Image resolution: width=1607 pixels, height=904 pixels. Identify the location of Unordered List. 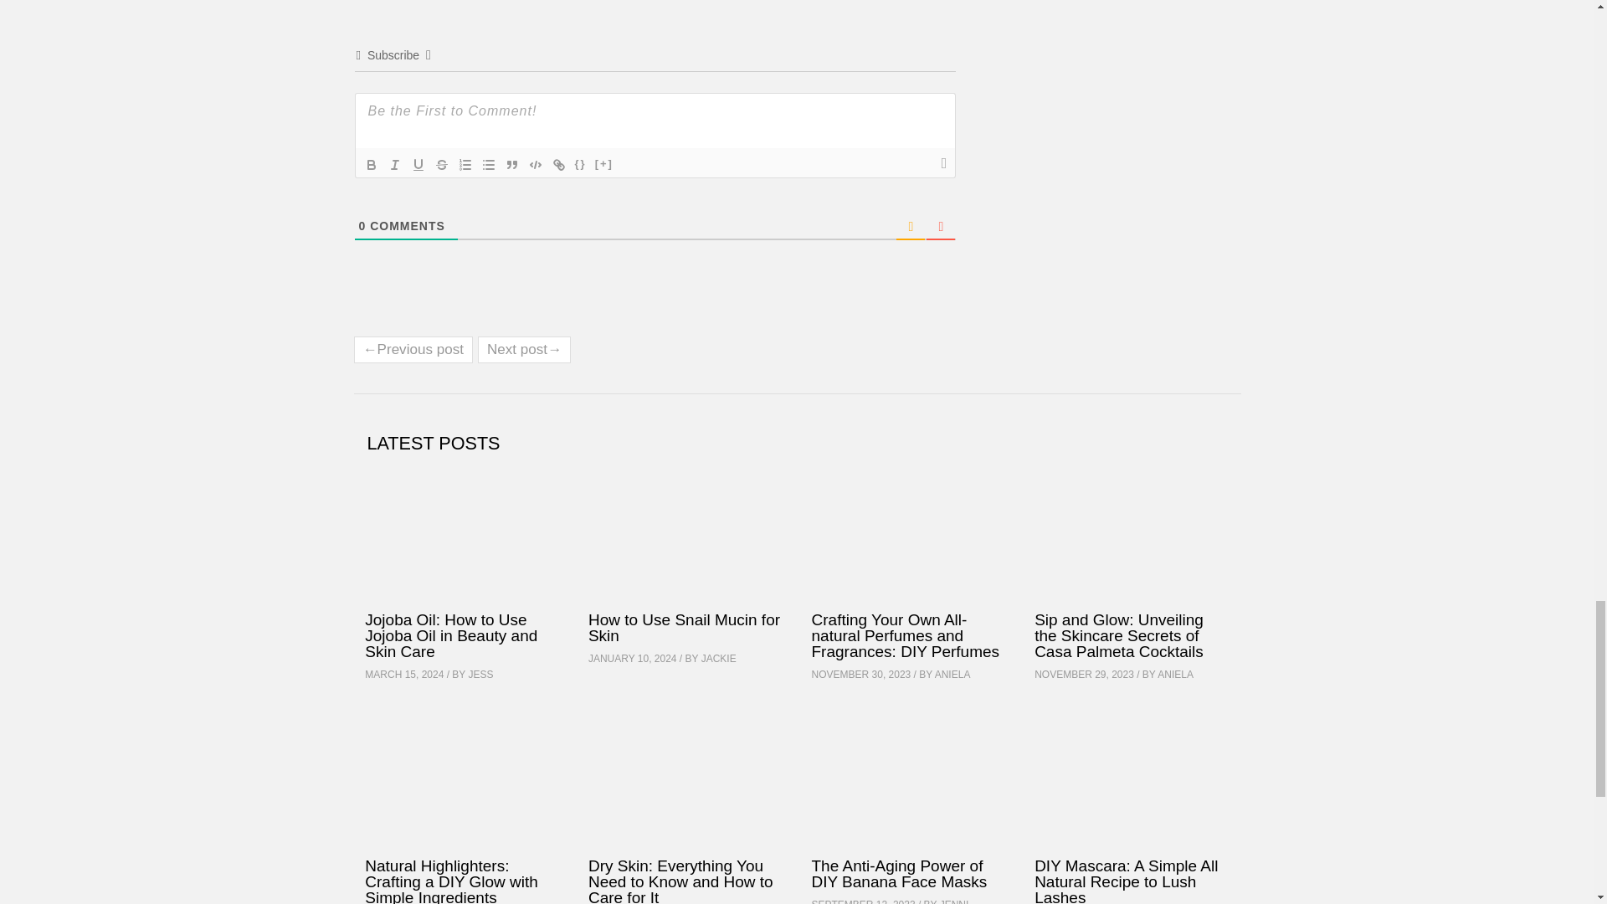
(489, 164).